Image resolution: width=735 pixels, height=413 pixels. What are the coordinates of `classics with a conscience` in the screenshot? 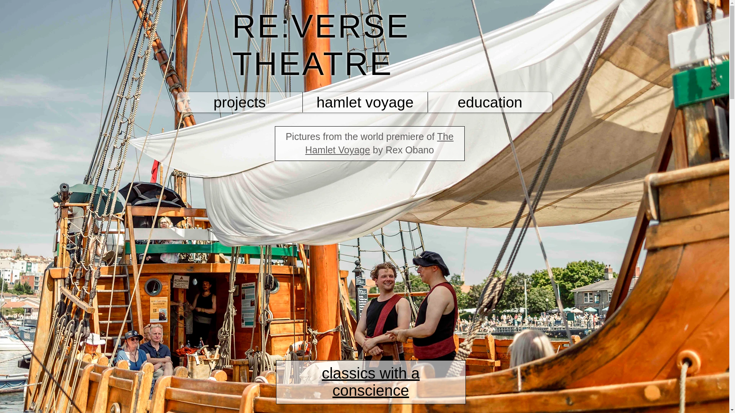 It's located at (371, 382).